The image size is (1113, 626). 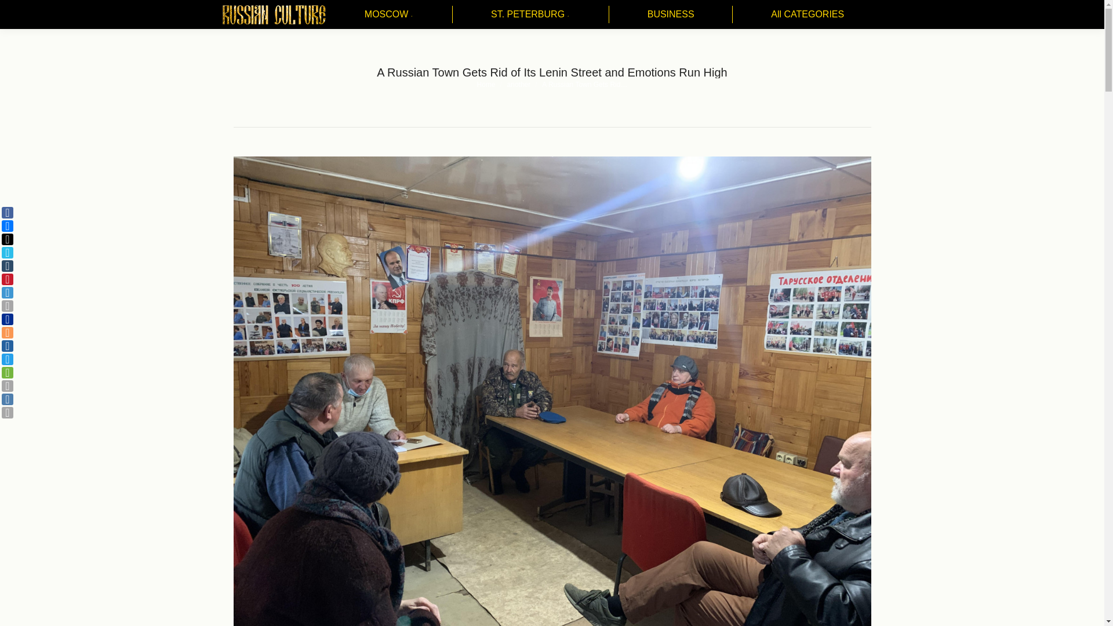 What do you see at coordinates (671, 14) in the screenshot?
I see `BUSINESS` at bounding box center [671, 14].